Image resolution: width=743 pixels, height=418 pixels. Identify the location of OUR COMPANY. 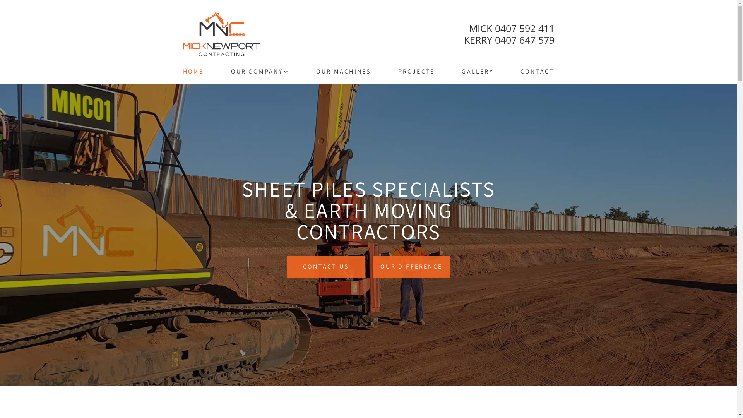
(260, 72).